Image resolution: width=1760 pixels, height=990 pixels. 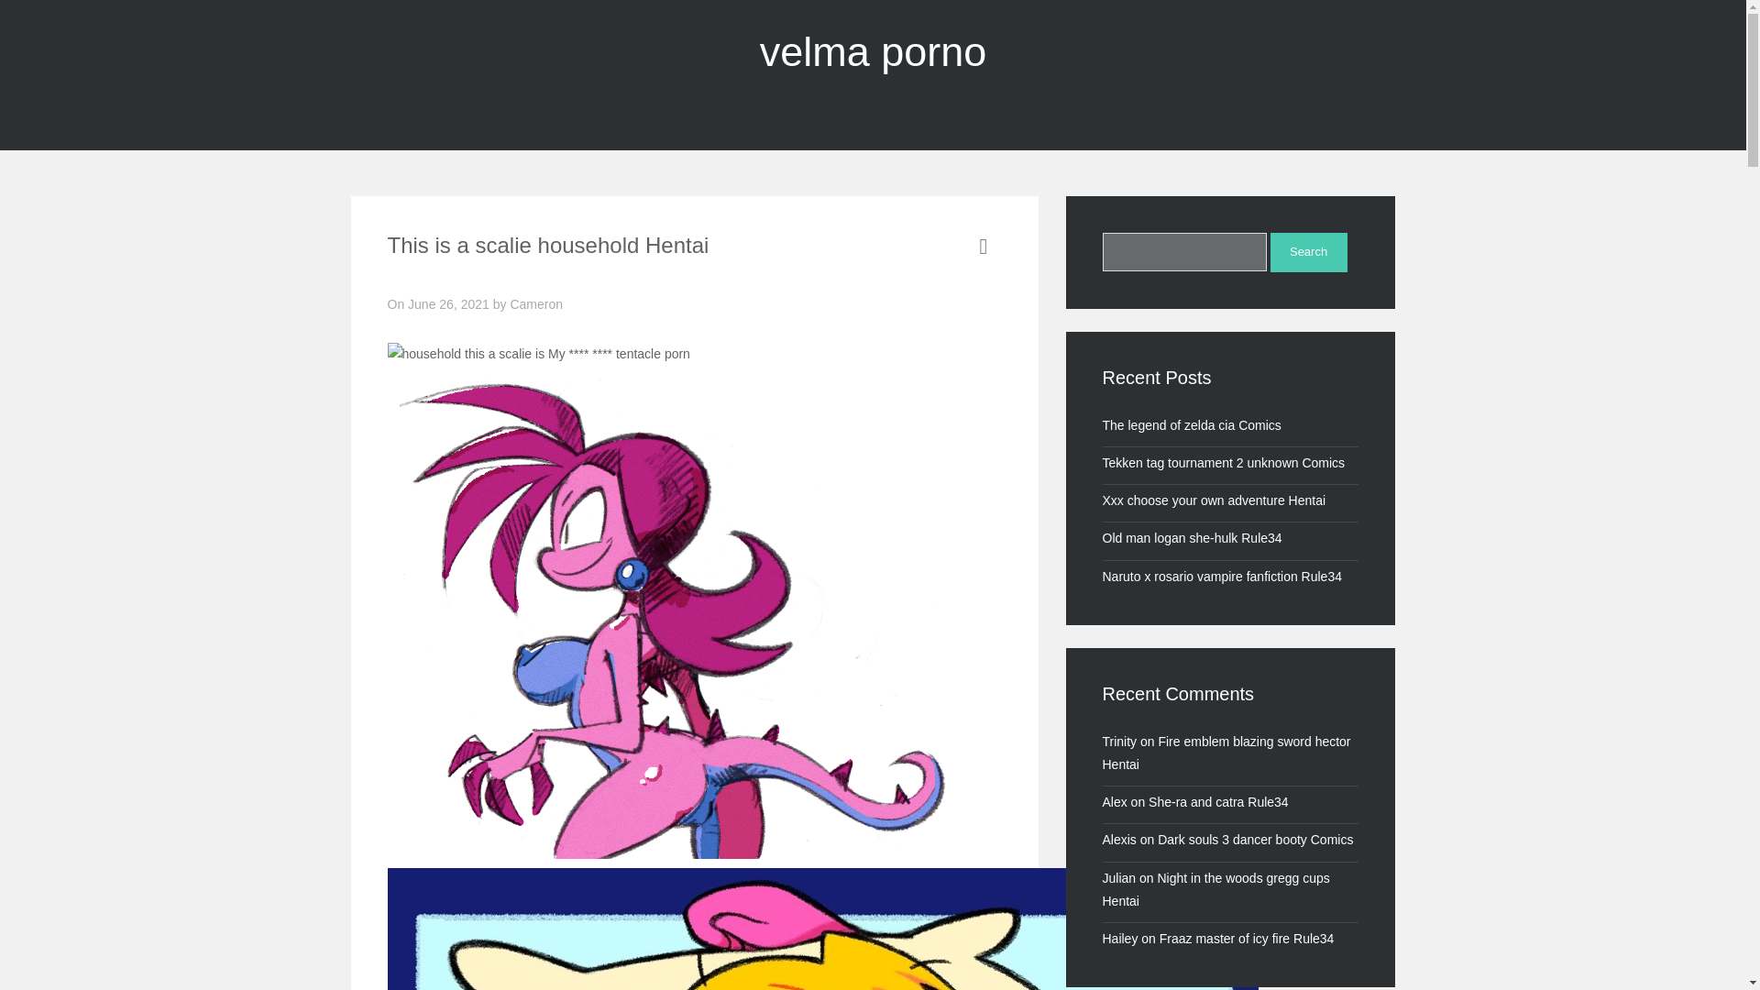 I want to click on Fraaz master of icy fire Rule34, so click(x=1247, y=939).